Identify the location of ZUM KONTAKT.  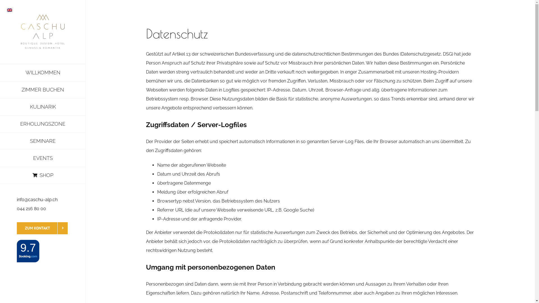
(42, 228).